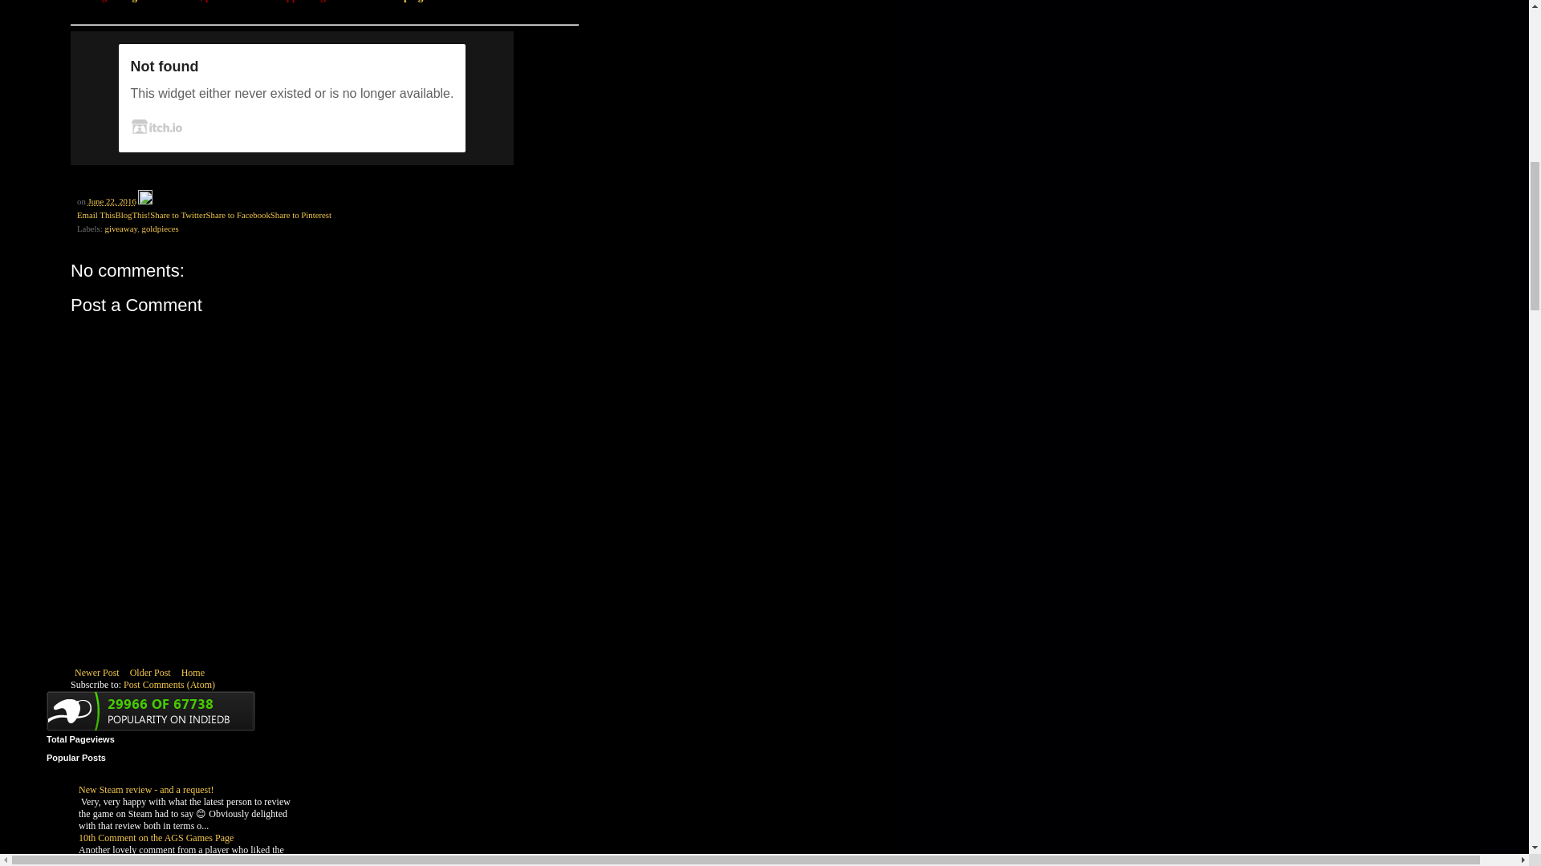 The image size is (1541, 866). I want to click on Share to Twitter, so click(177, 215).